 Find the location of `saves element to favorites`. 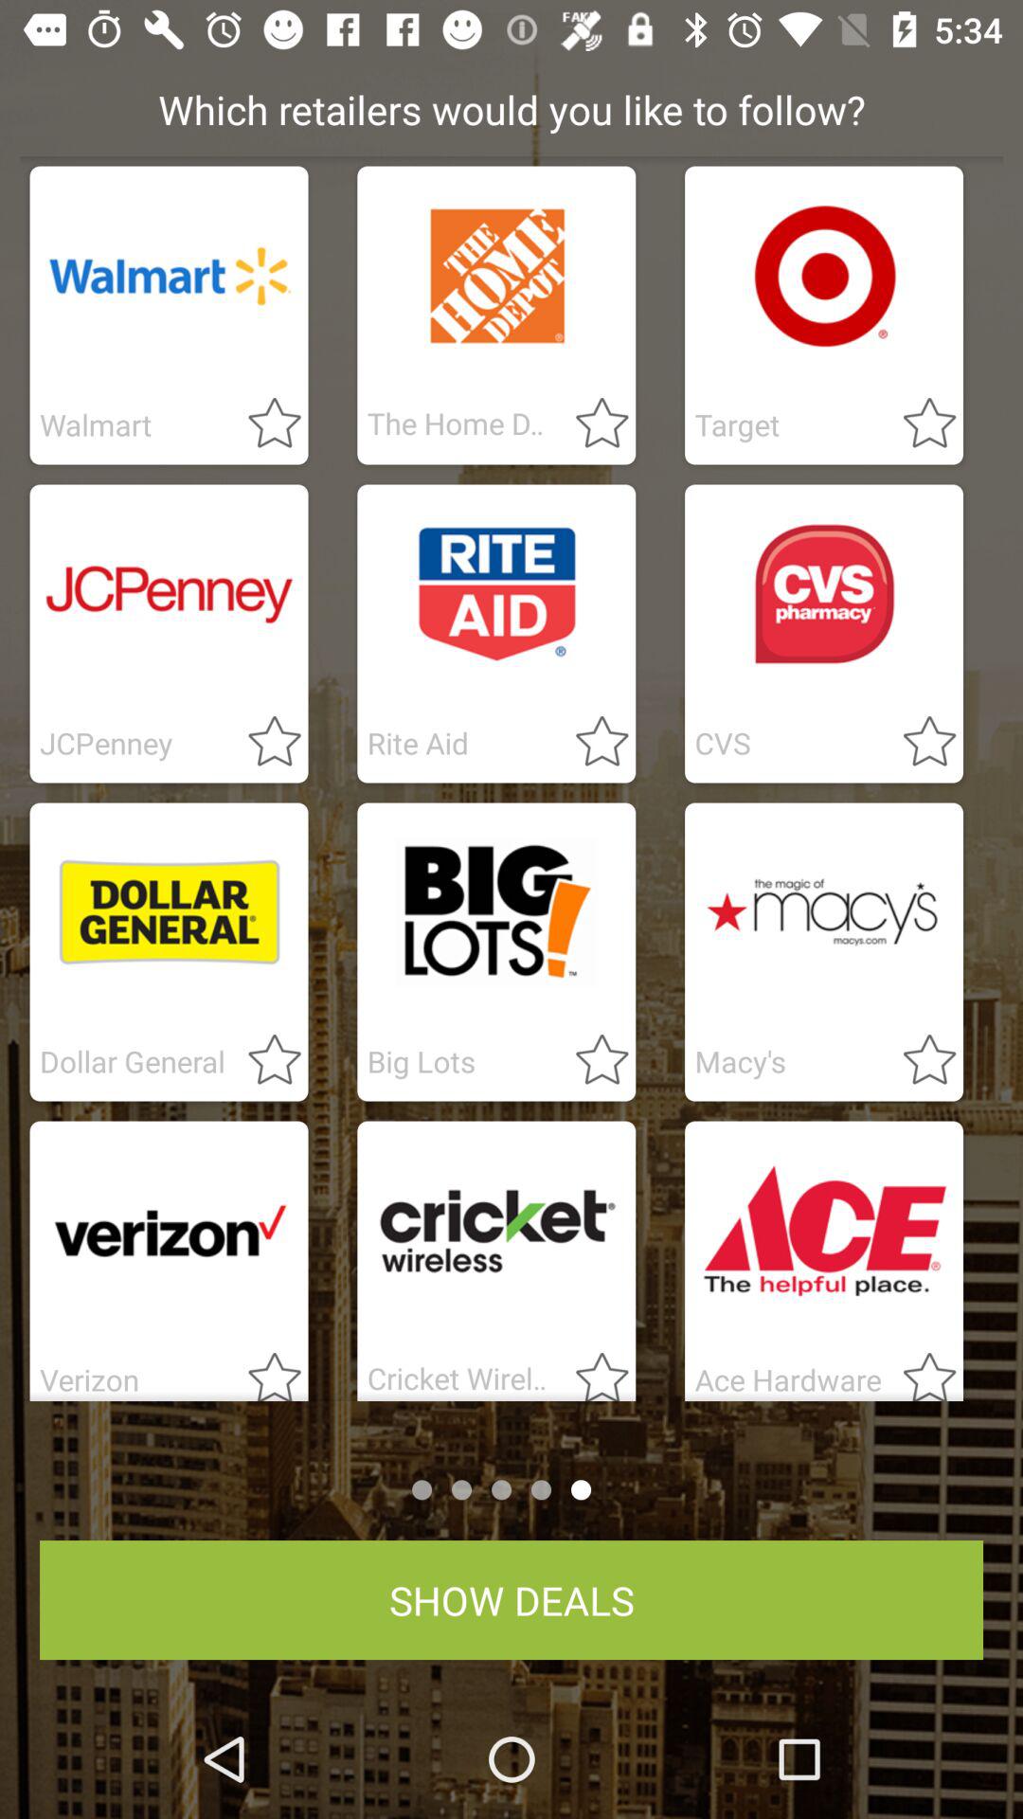

saves element to favorites is located at coordinates (918, 743).